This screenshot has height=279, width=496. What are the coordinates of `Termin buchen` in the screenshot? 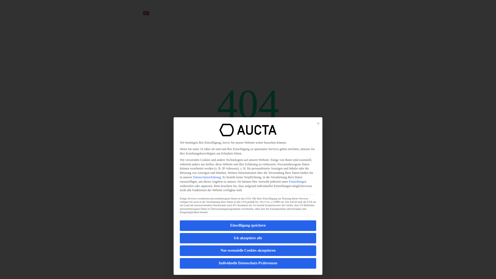 It's located at (118, 13).